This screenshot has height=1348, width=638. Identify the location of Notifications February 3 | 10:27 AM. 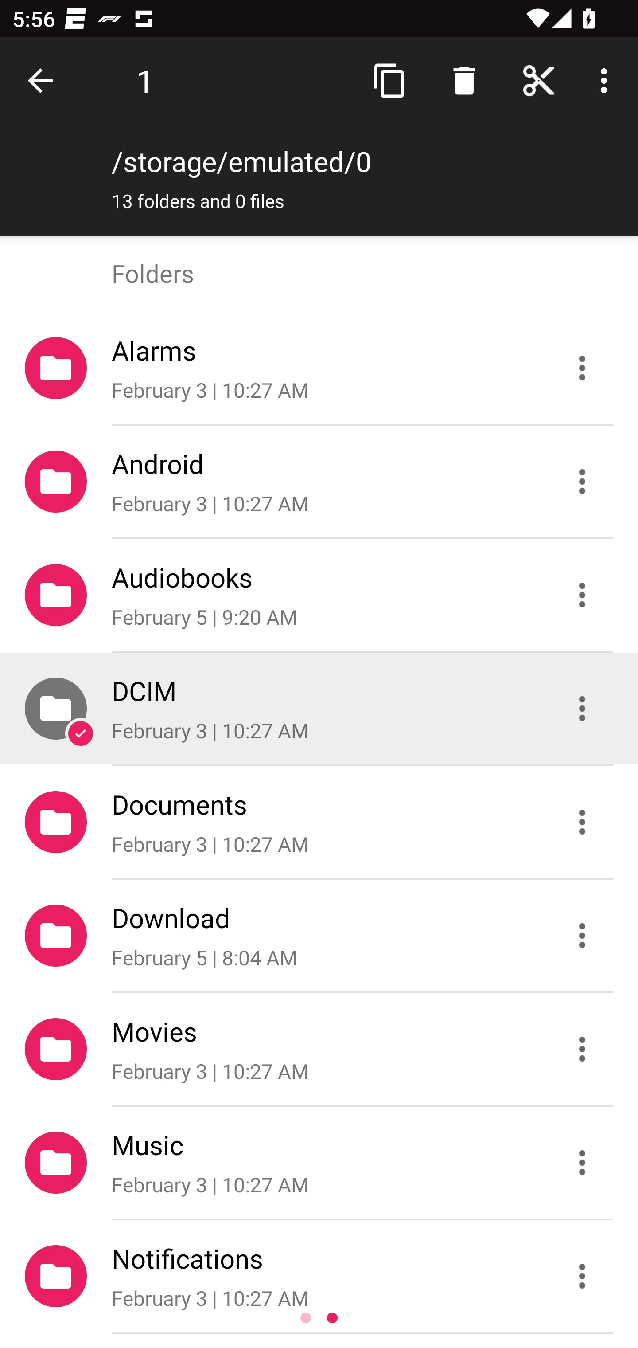
(319, 1276).